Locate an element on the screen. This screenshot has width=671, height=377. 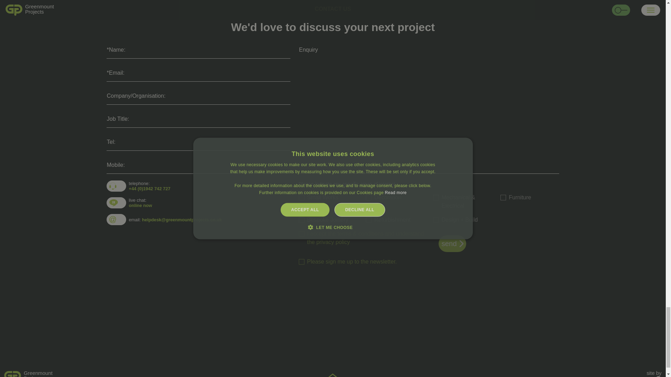
Furniture is located at coordinates (503, 198).